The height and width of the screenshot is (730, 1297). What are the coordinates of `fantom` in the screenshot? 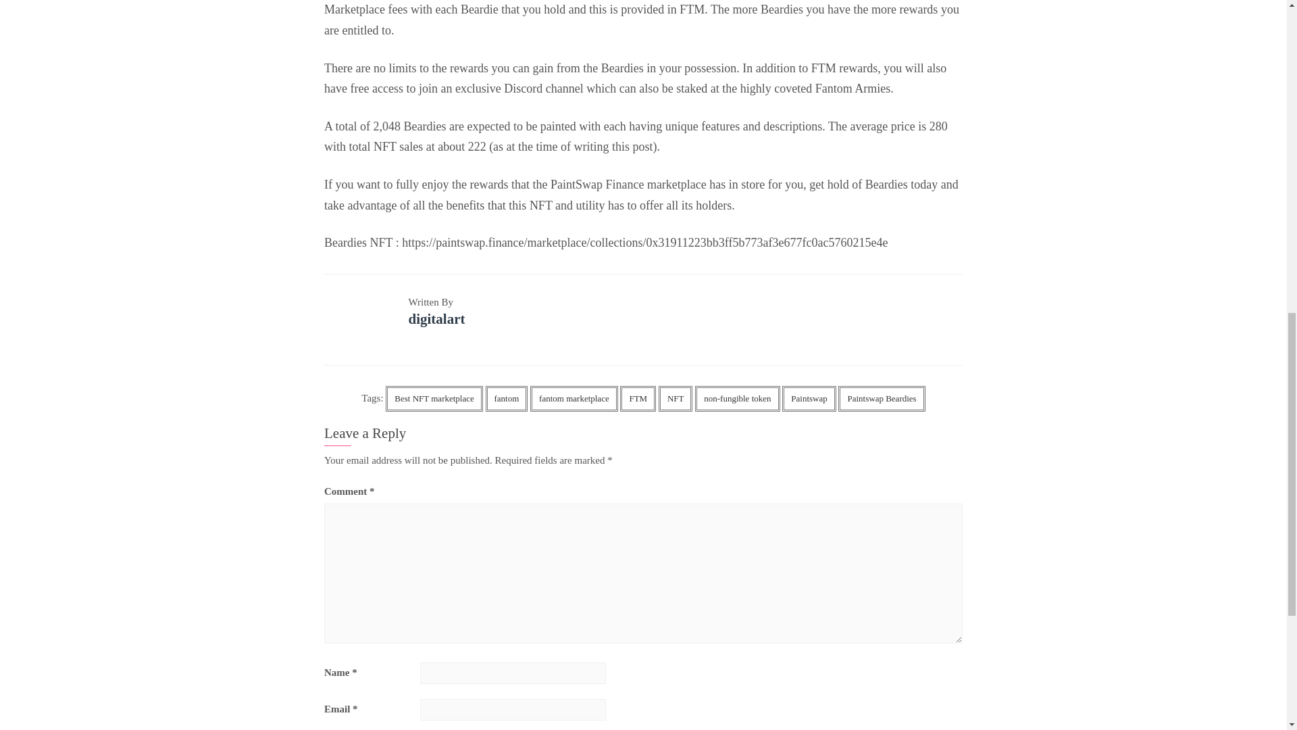 It's located at (507, 399).